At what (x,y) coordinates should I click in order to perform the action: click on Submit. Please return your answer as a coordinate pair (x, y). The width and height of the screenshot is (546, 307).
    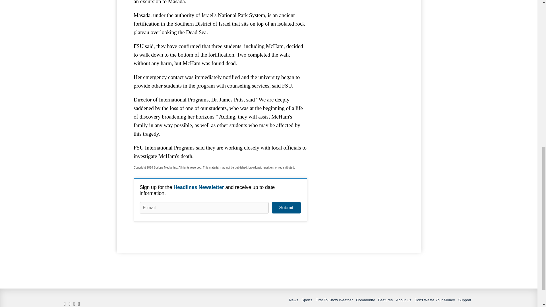
    Looking at the image, I should click on (286, 208).